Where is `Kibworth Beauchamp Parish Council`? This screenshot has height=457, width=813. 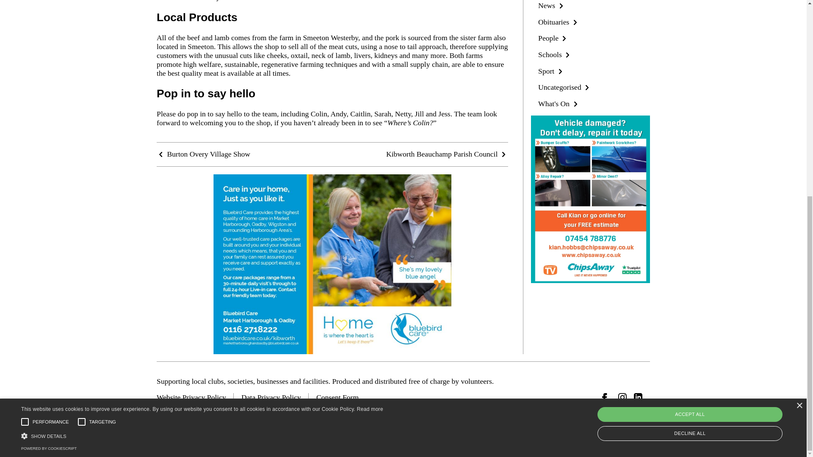
Kibworth Beauchamp Parish Council is located at coordinates (447, 154).